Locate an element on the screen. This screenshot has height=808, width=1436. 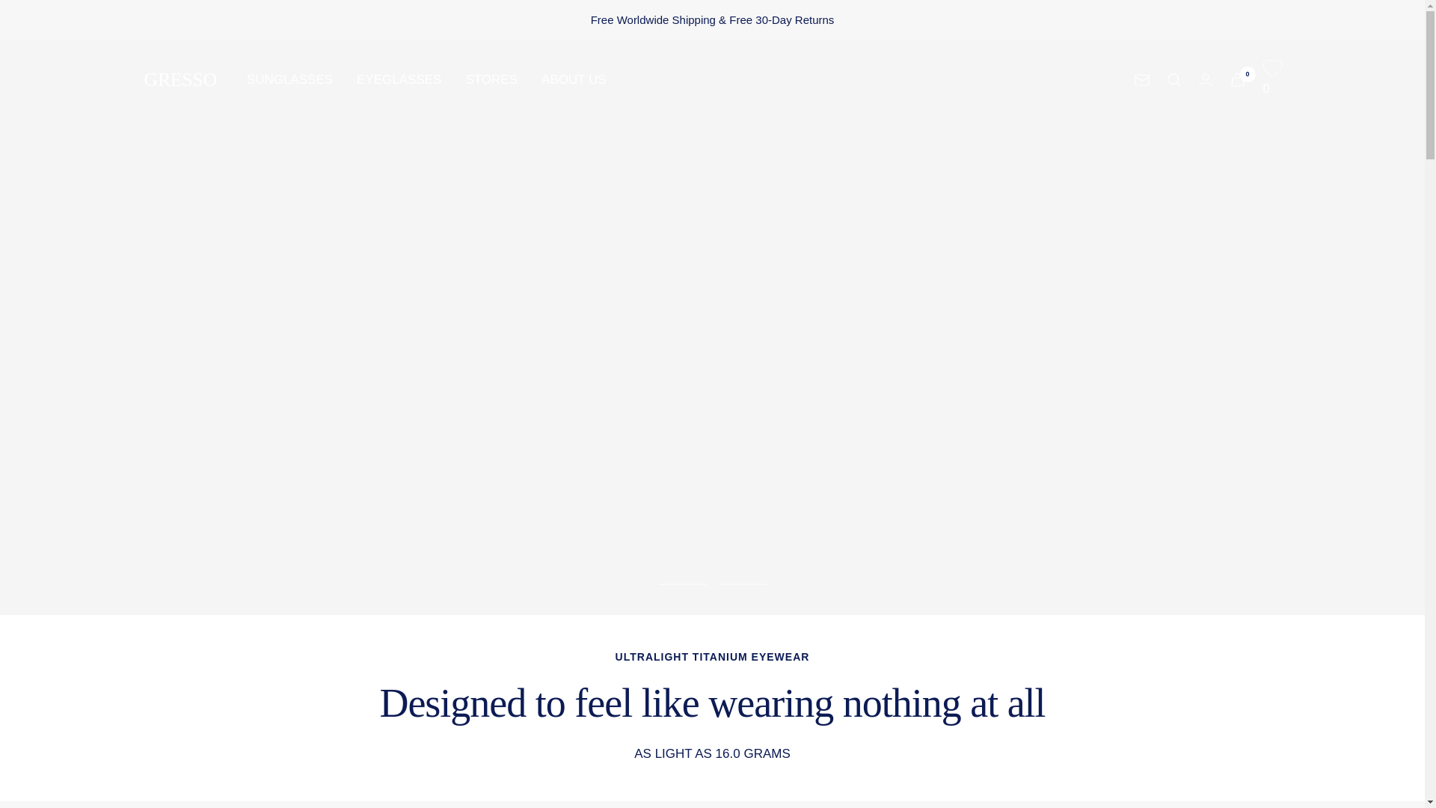
EYEGLASSES is located at coordinates (398, 79).